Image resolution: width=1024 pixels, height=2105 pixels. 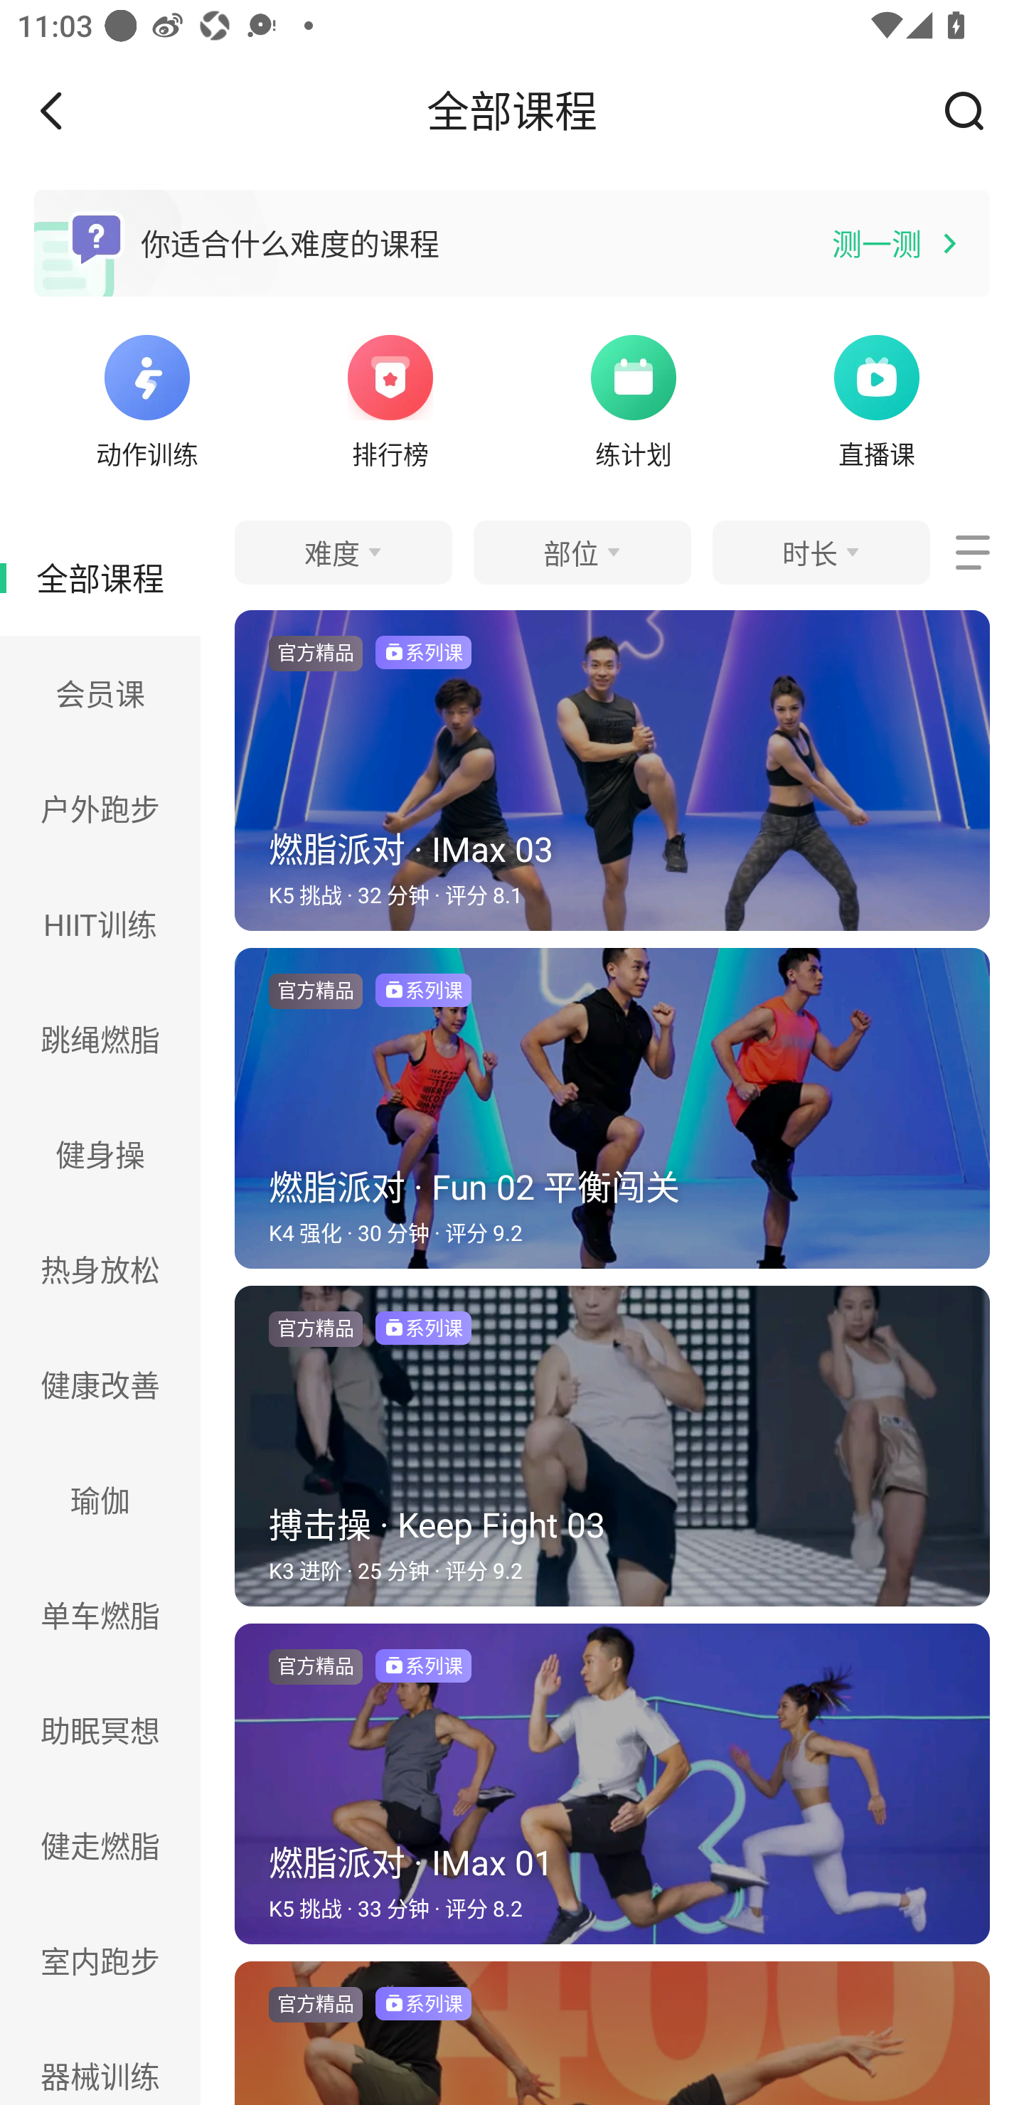 What do you see at coordinates (100, 1845) in the screenshot?
I see `健走燃脂` at bounding box center [100, 1845].